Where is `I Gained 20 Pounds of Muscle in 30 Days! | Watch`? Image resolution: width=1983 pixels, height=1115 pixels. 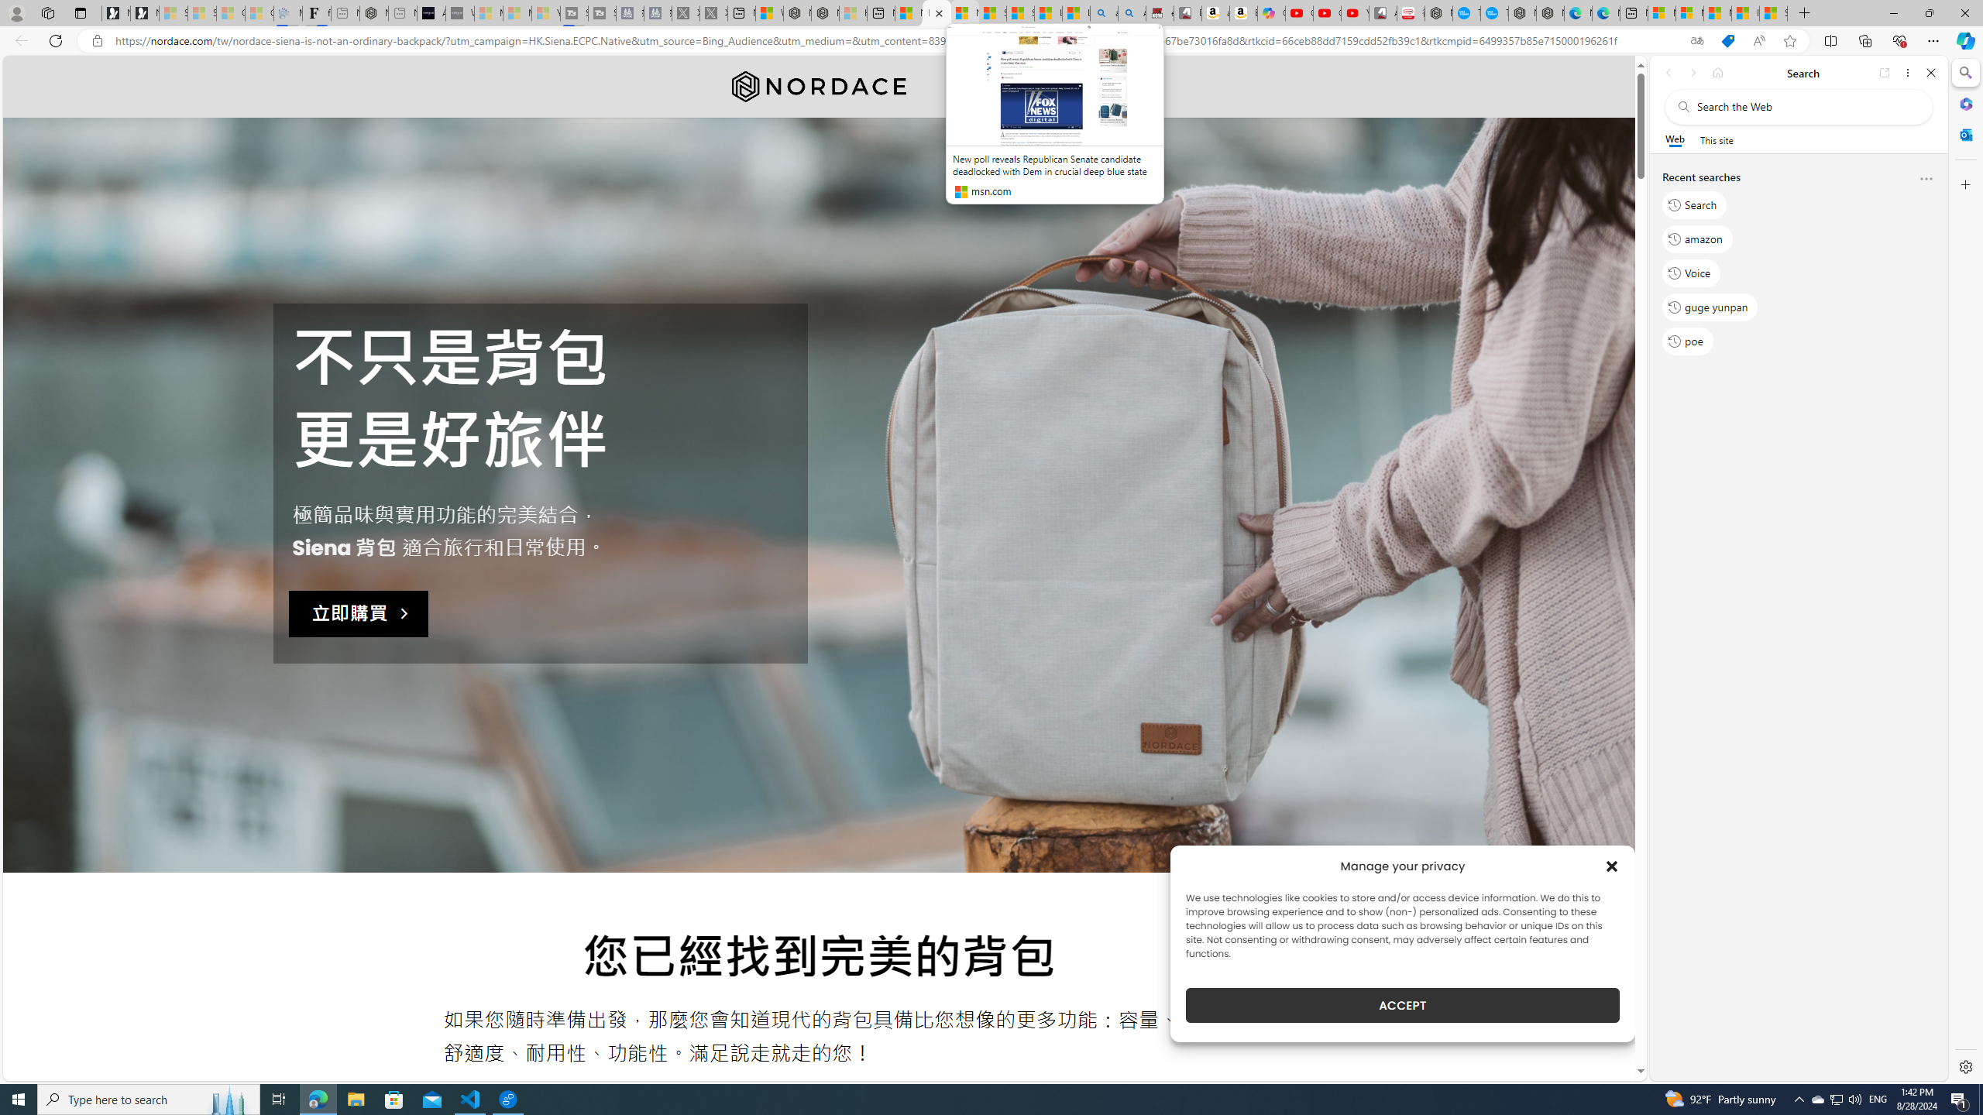 I Gained 20 Pounds of Muscle in 30 Days! | Watch is located at coordinates (1746, 13).